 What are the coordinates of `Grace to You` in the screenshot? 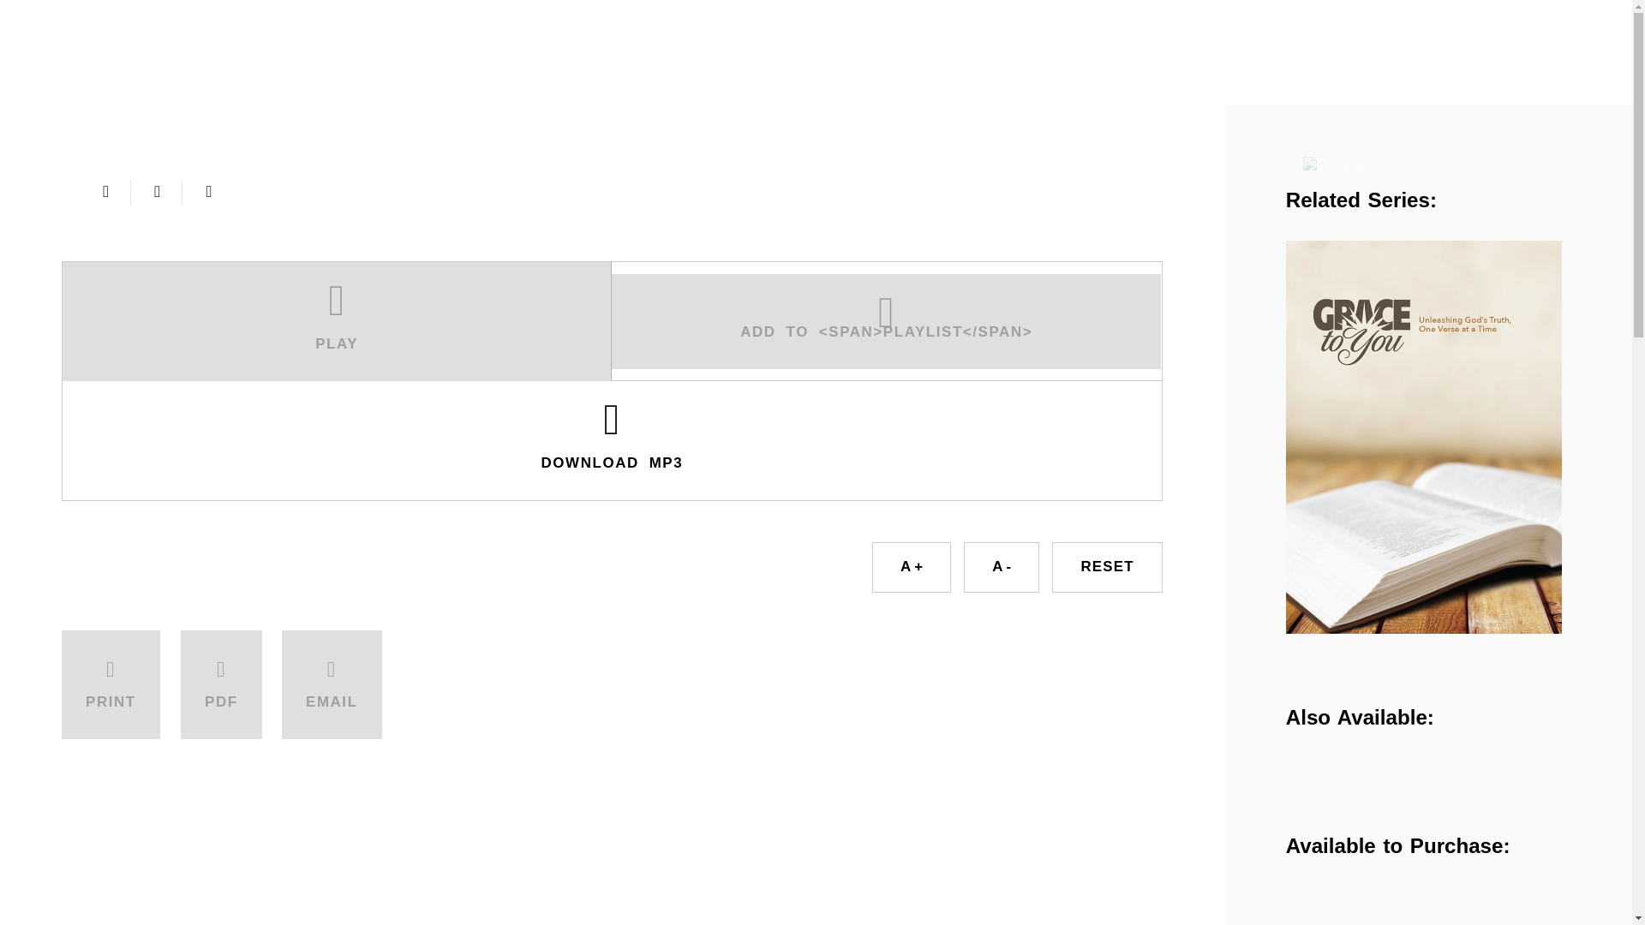 It's located at (1357, 164).